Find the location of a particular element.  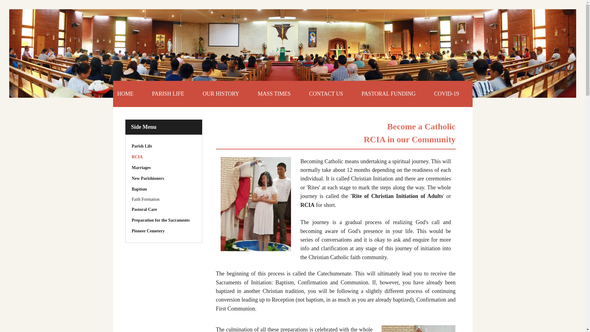

RCIA is located at coordinates (163, 157).